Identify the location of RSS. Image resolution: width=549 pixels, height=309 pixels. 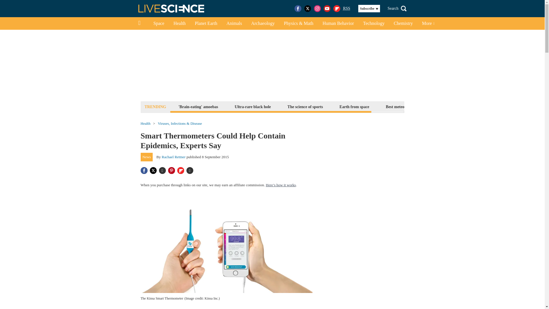
(347, 9).